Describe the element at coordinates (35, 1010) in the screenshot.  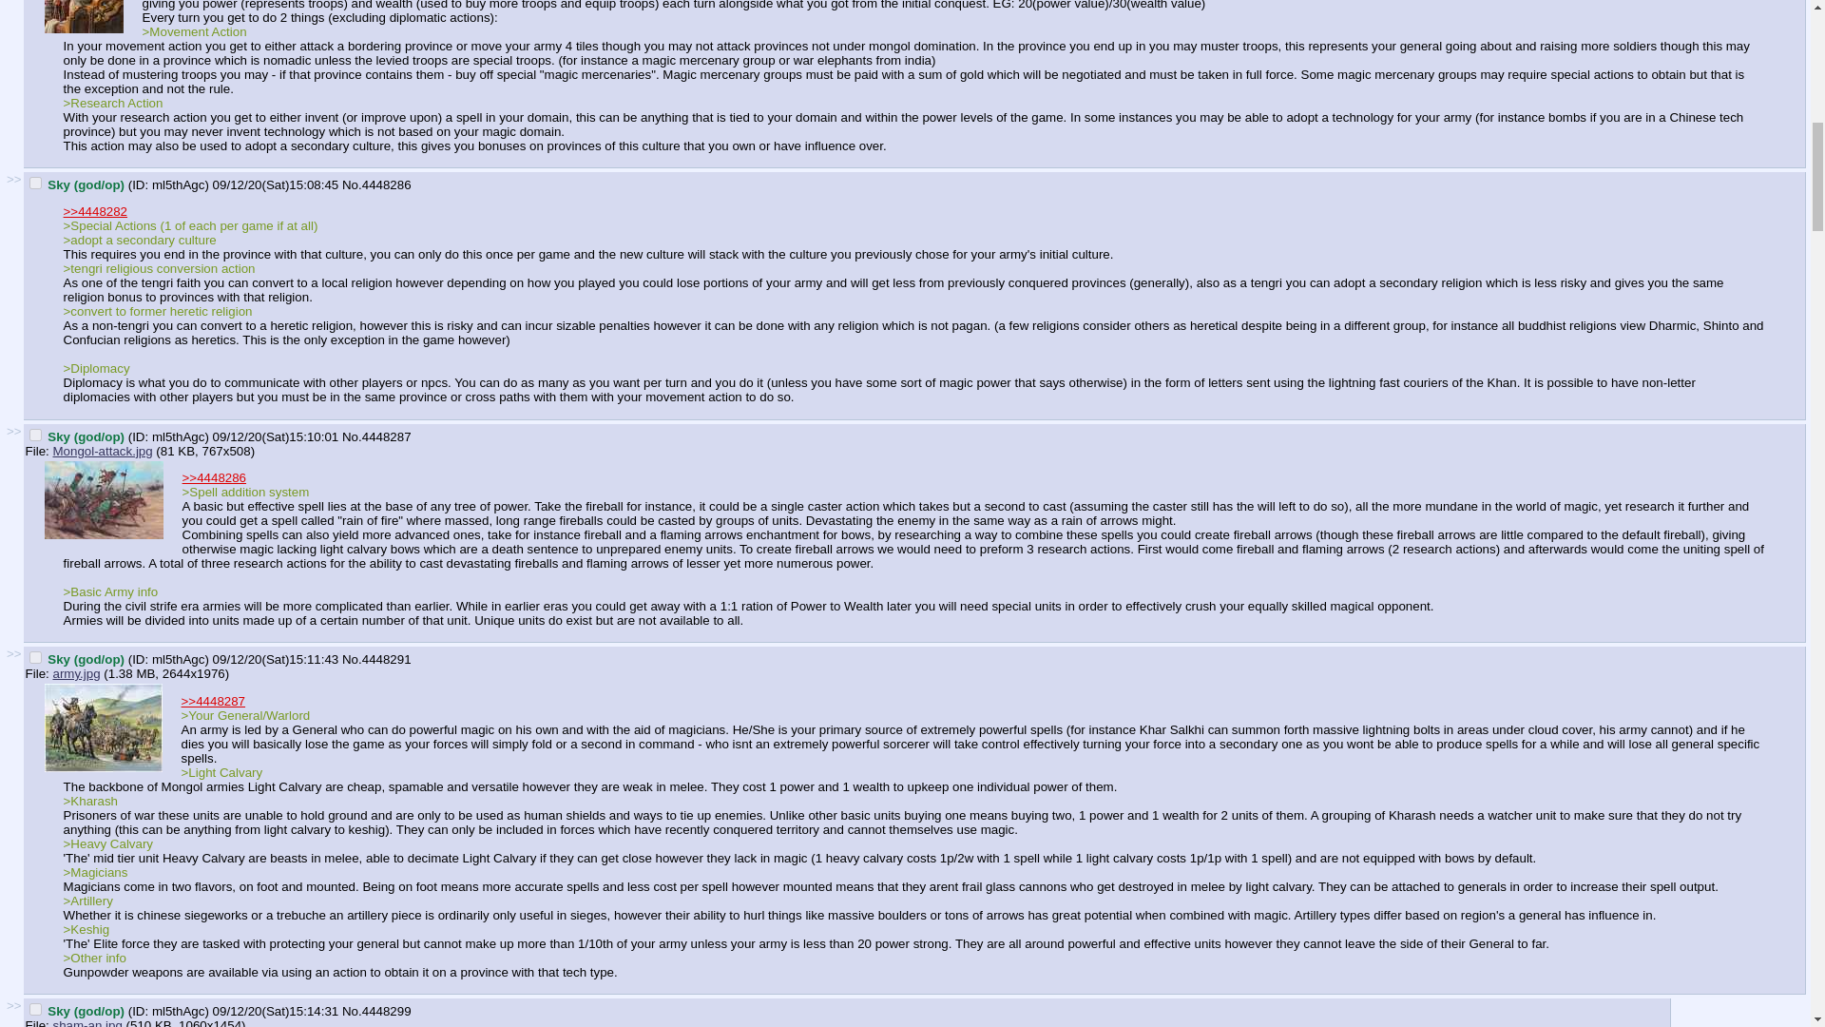
I see `delete` at that location.